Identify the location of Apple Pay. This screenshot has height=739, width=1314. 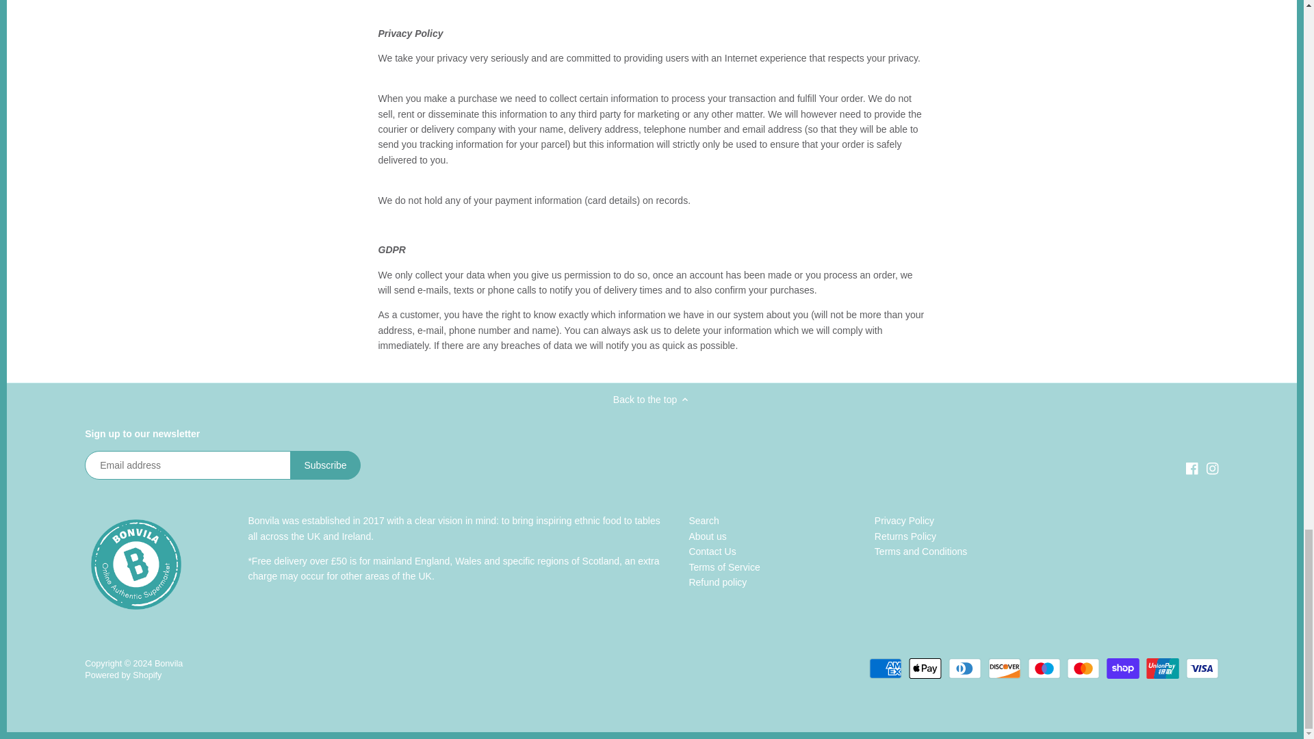
(925, 669).